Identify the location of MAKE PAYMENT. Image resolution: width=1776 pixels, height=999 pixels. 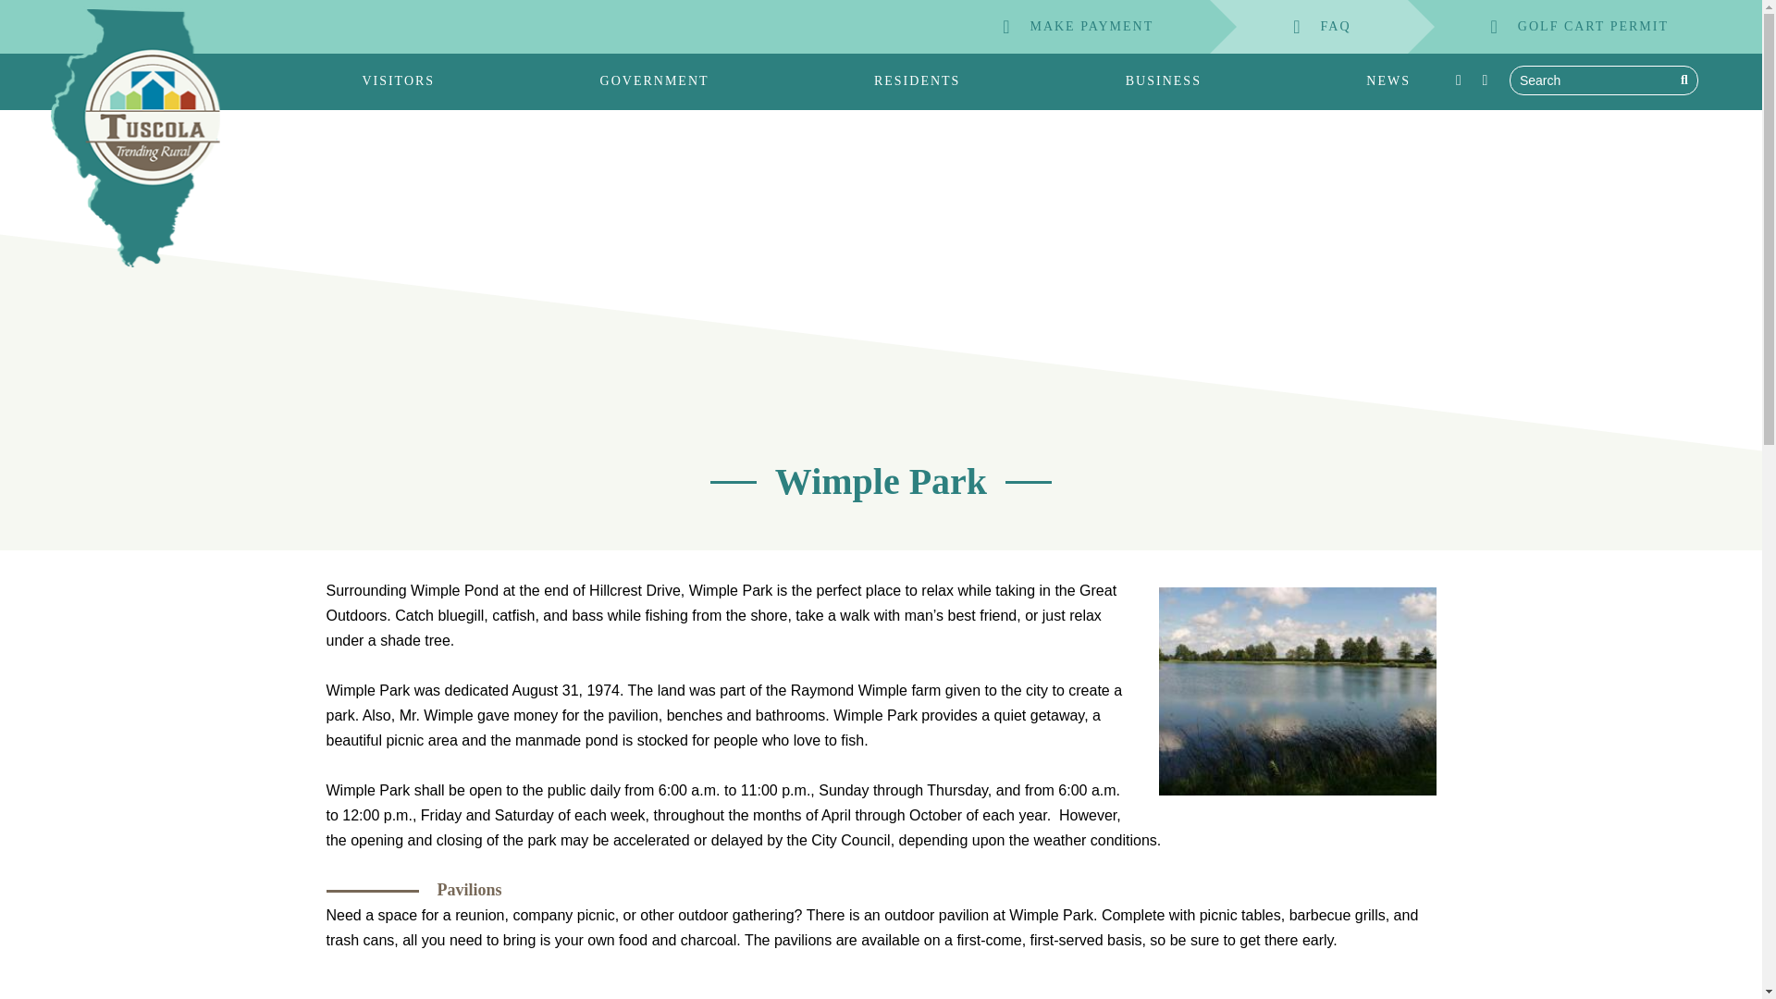
(1064, 27).